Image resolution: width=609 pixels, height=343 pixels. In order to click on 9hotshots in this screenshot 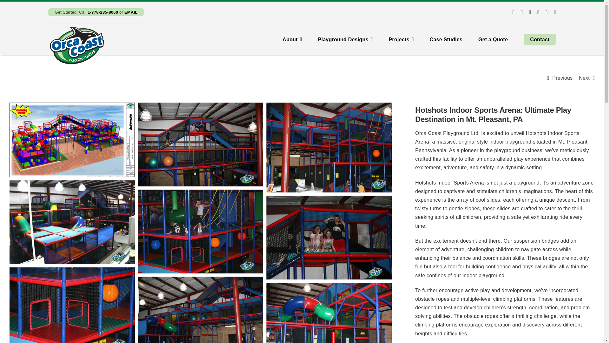, I will do `click(72, 305)`.